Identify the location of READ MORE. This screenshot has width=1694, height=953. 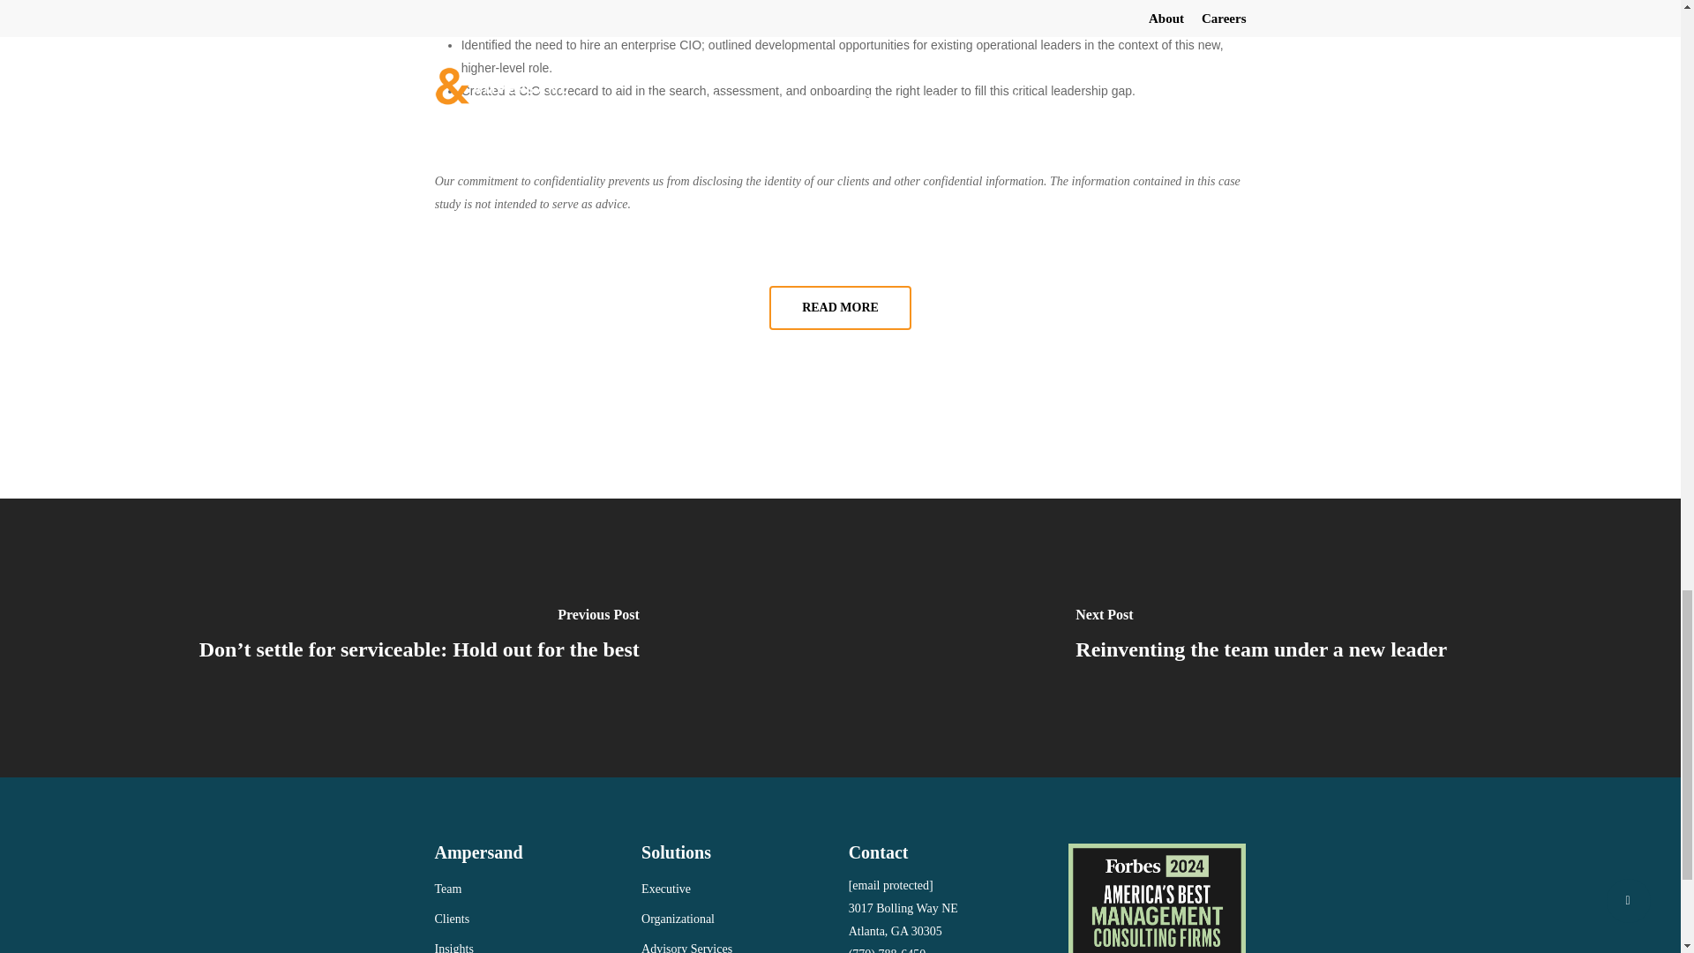
(840, 307).